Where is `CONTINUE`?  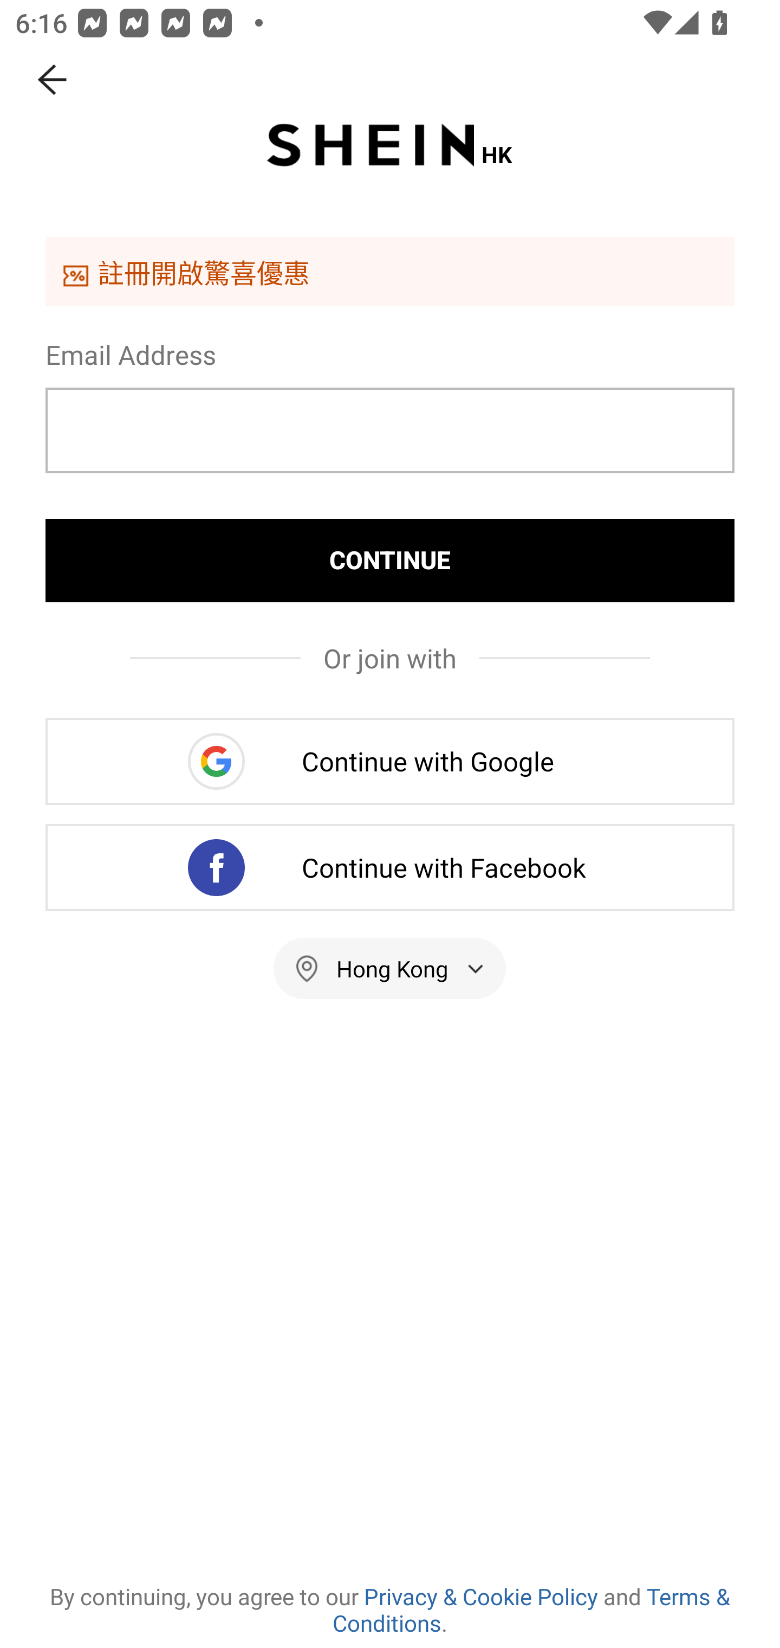 CONTINUE is located at coordinates (390, 560).